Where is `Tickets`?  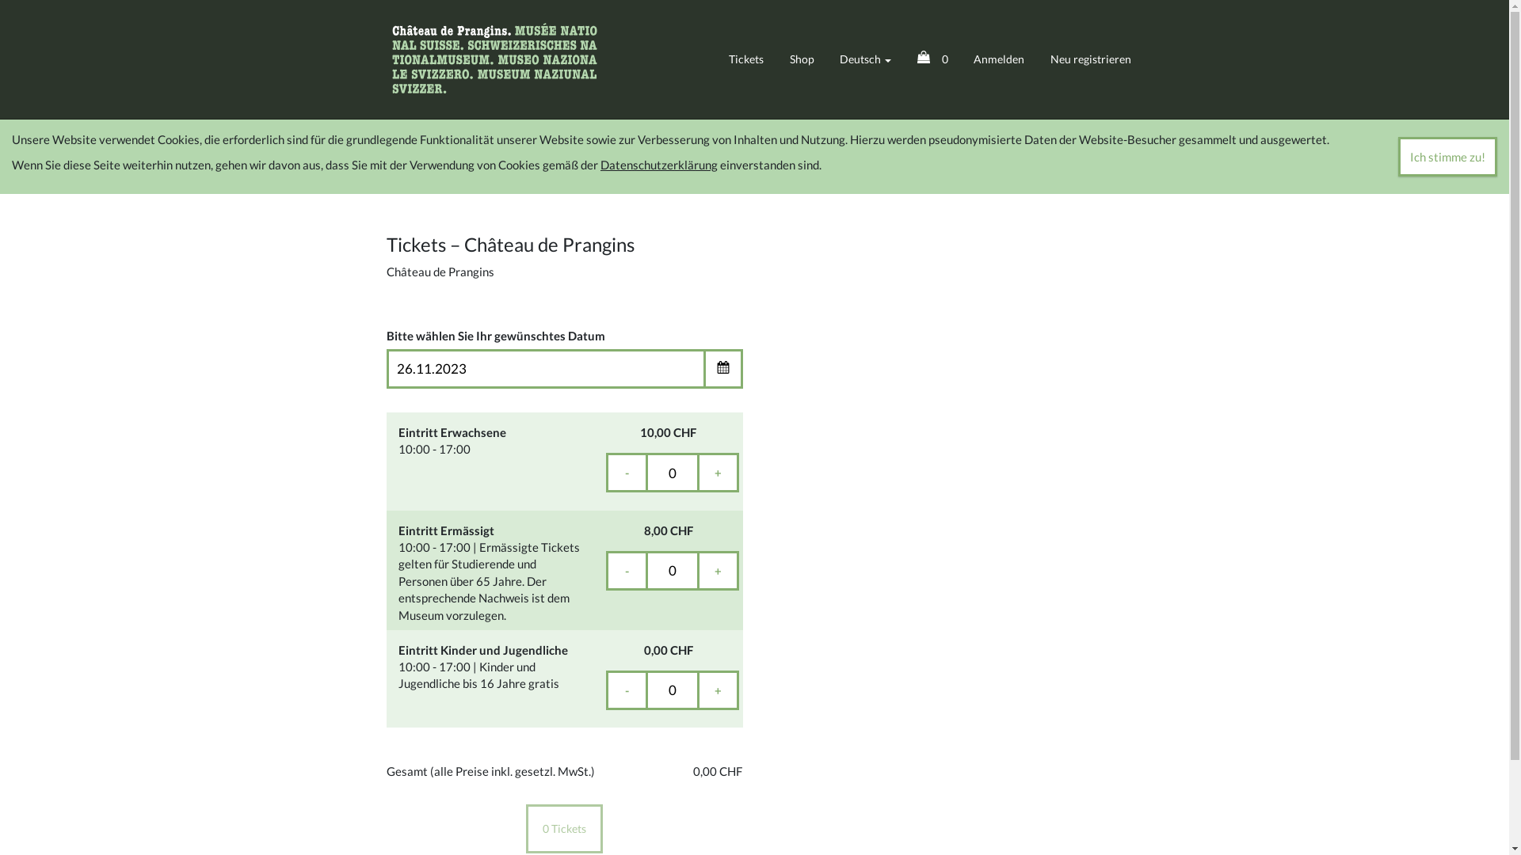
Tickets is located at coordinates (752, 59).